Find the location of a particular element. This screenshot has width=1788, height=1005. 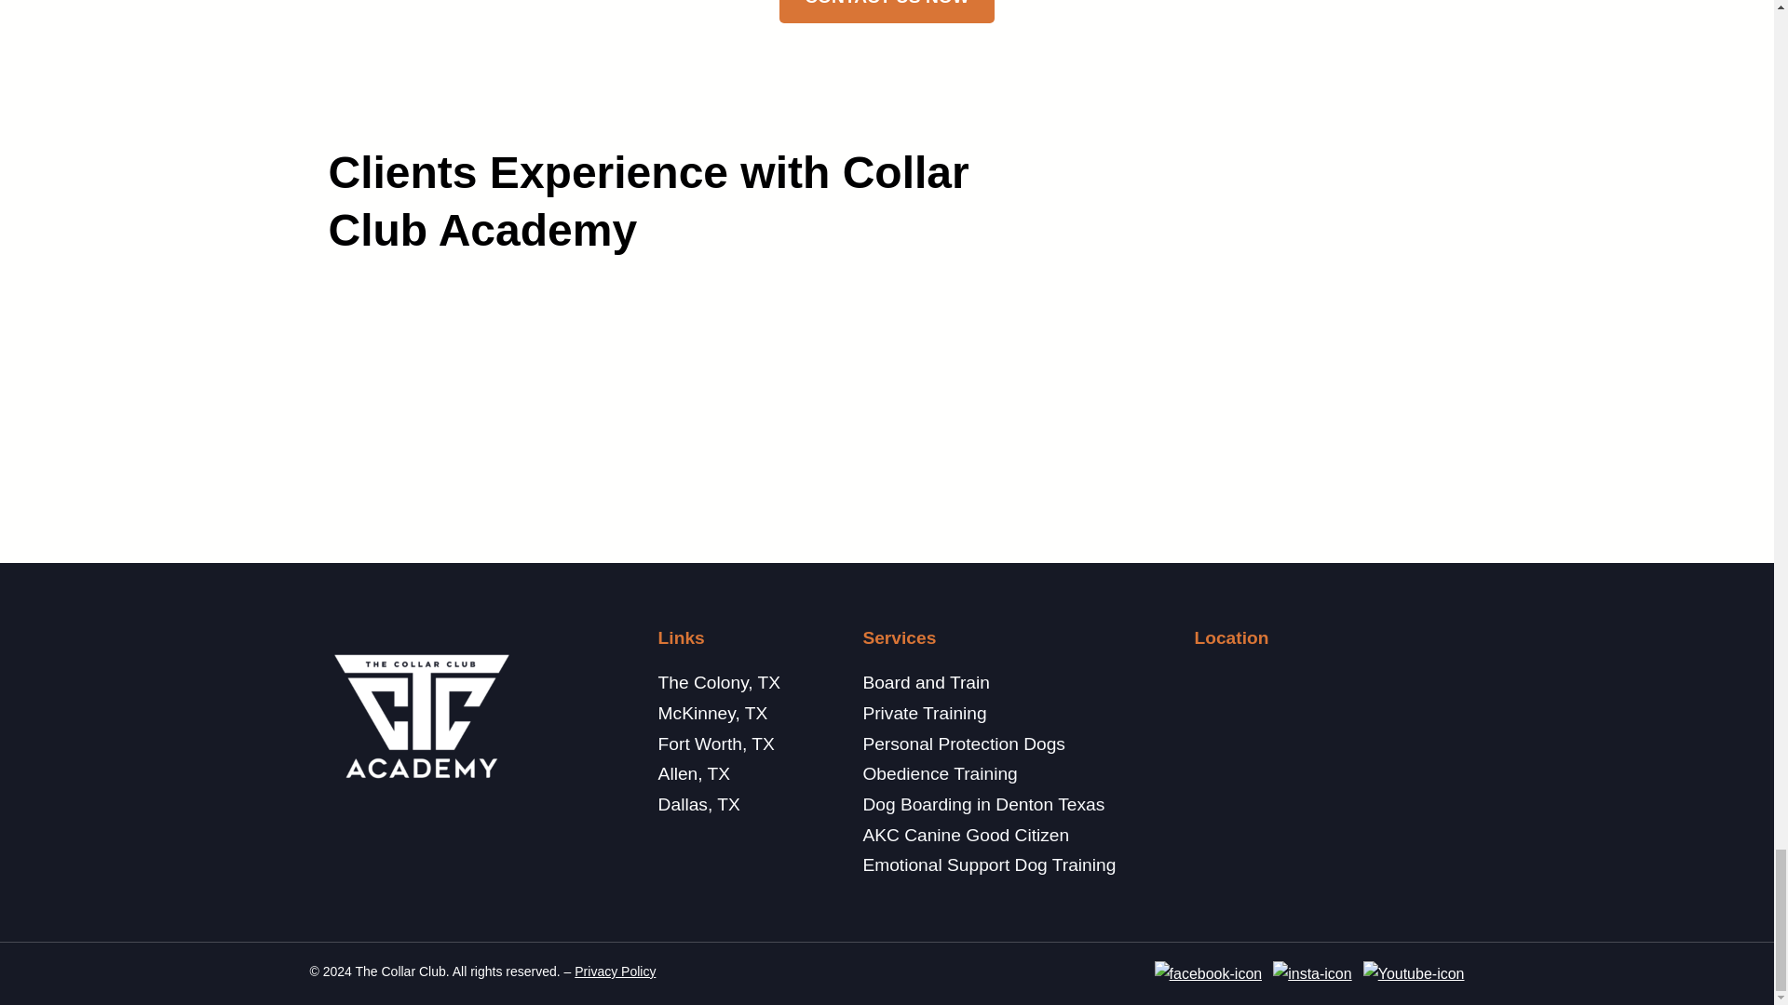

Dallas, TX is located at coordinates (698, 804).